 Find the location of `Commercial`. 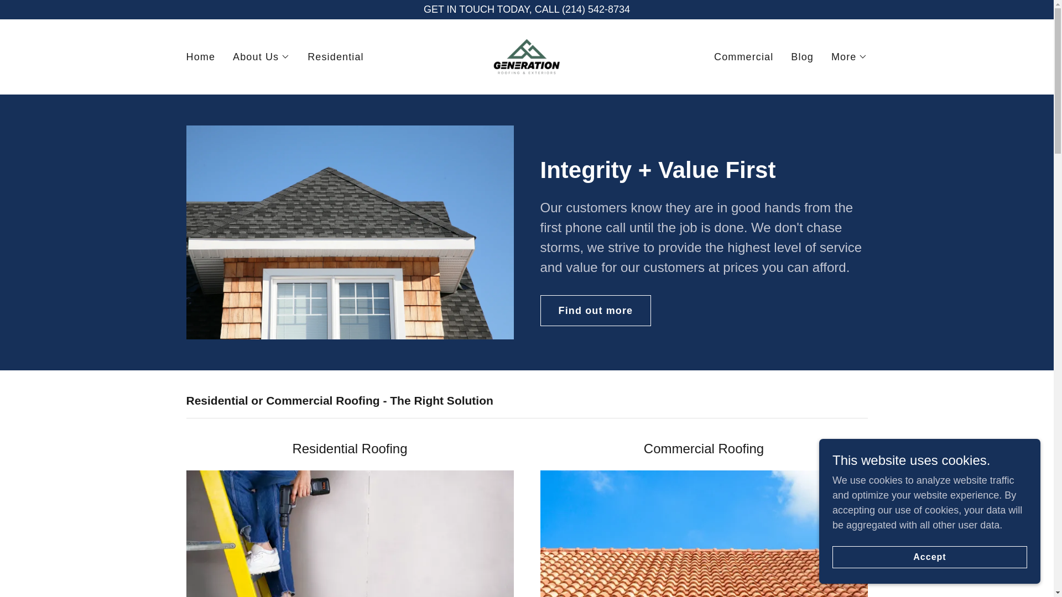

Commercial is located at coordinates (743, 56).